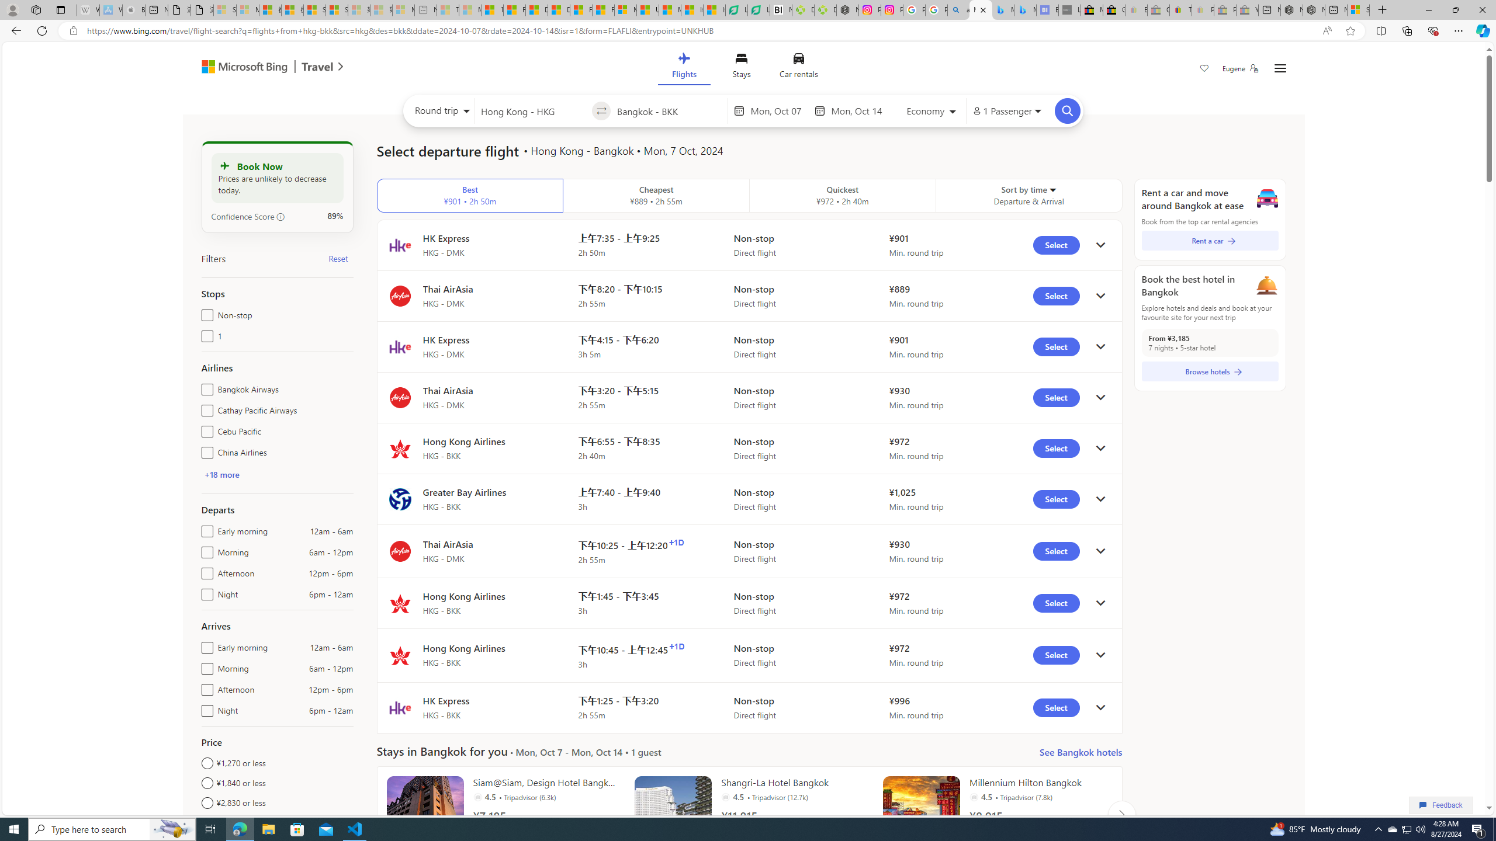 This screenshot has height=841, width=1496. Describe the element at coordinates (1210, 241) in the screenshot. I see `Rent a car` at that location.